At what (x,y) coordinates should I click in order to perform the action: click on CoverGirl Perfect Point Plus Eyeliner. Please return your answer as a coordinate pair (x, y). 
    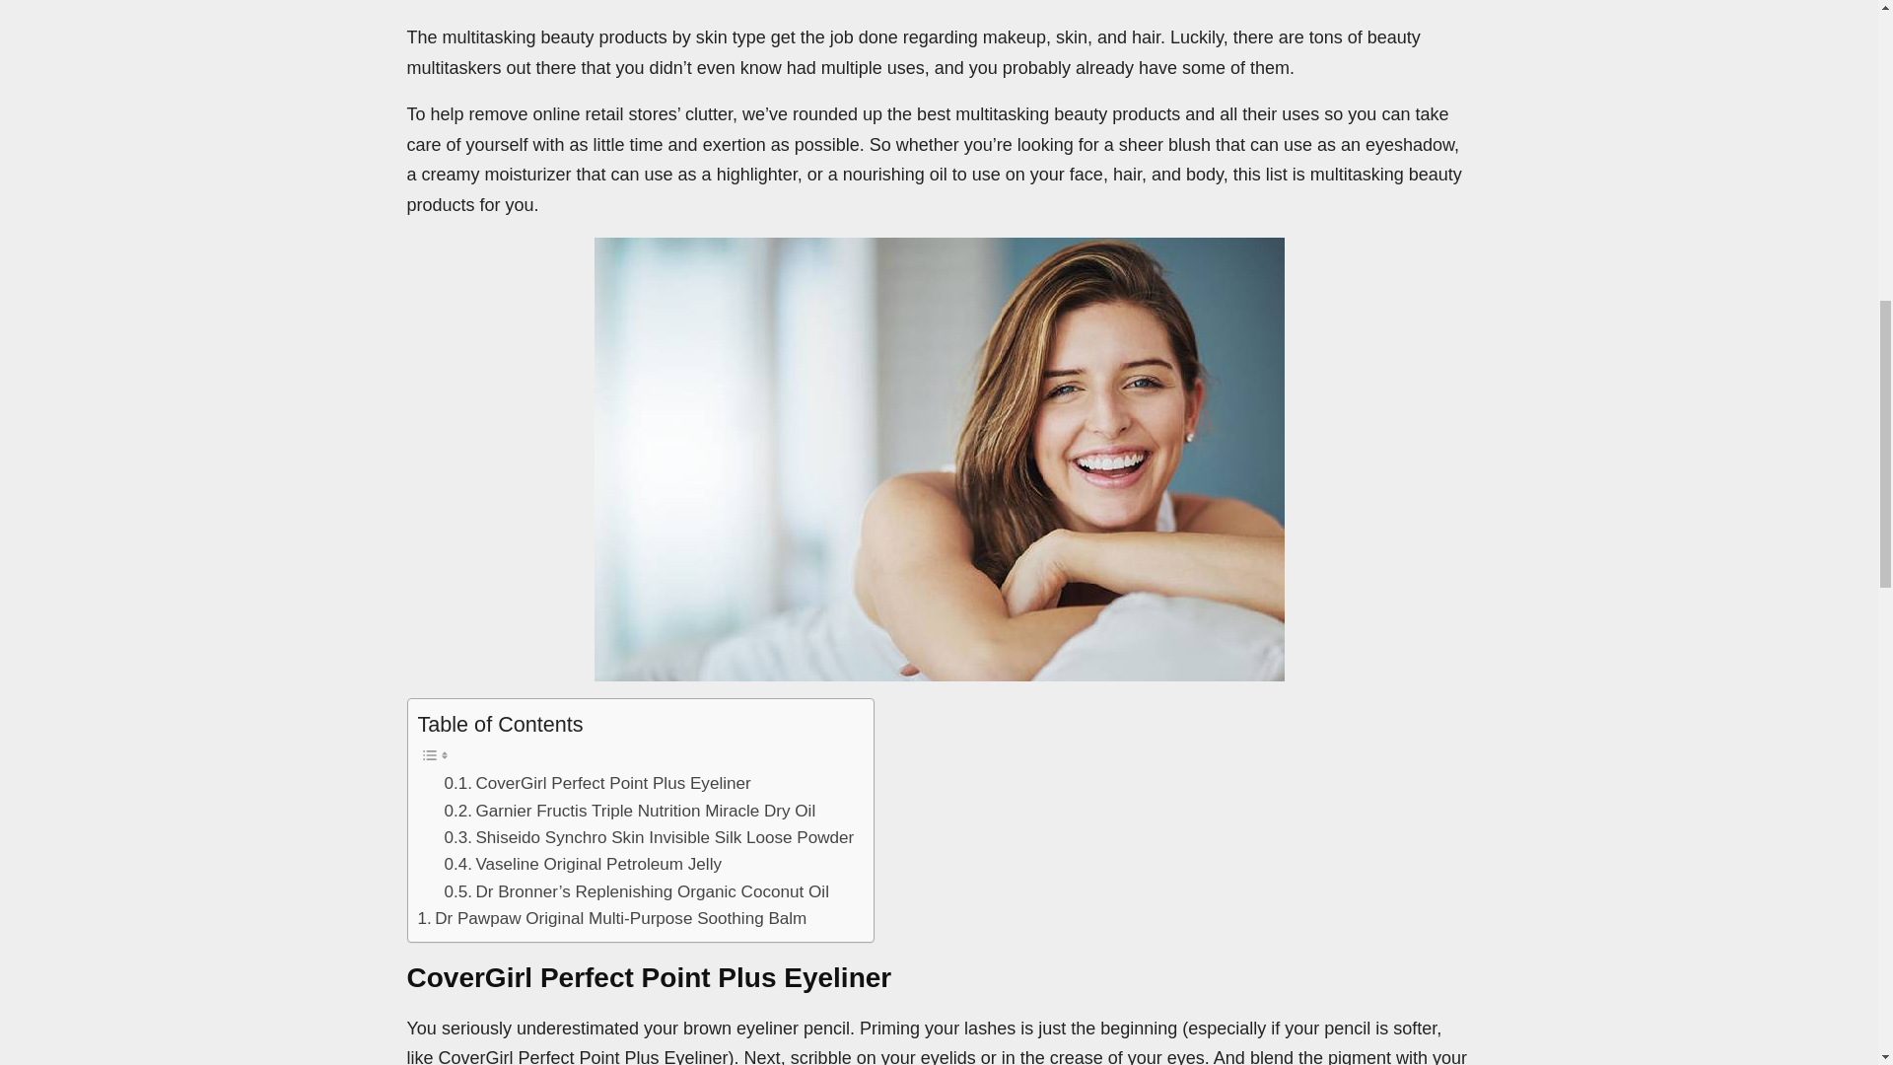
    Looking at the image, I should click on (596, 783).